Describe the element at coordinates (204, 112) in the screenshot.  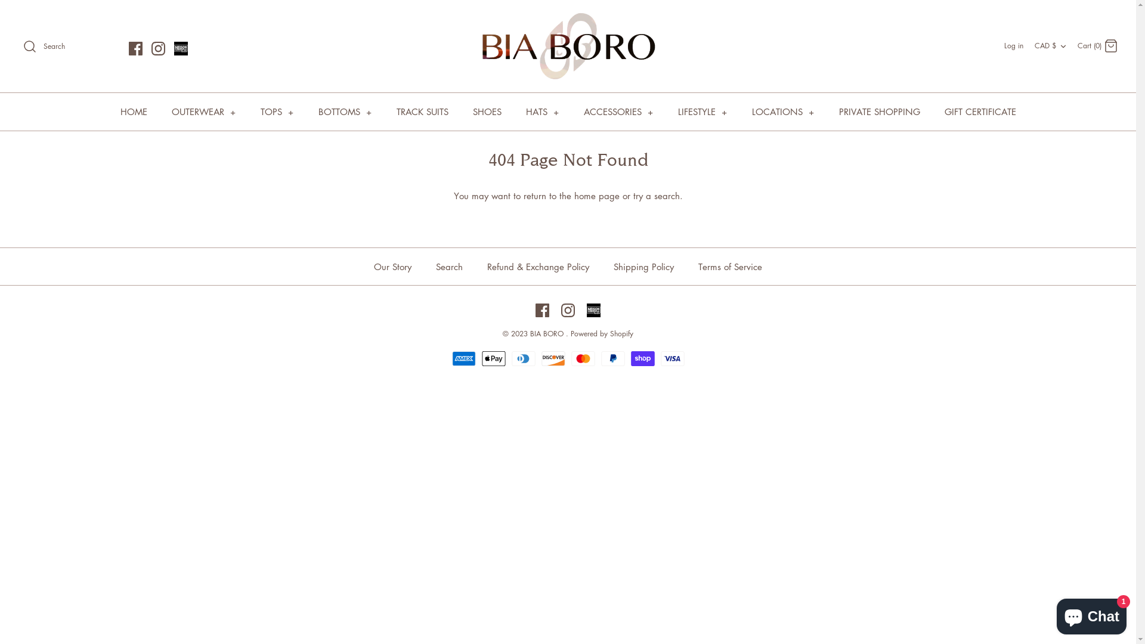
I see `OUTERWEAR +` at that location.